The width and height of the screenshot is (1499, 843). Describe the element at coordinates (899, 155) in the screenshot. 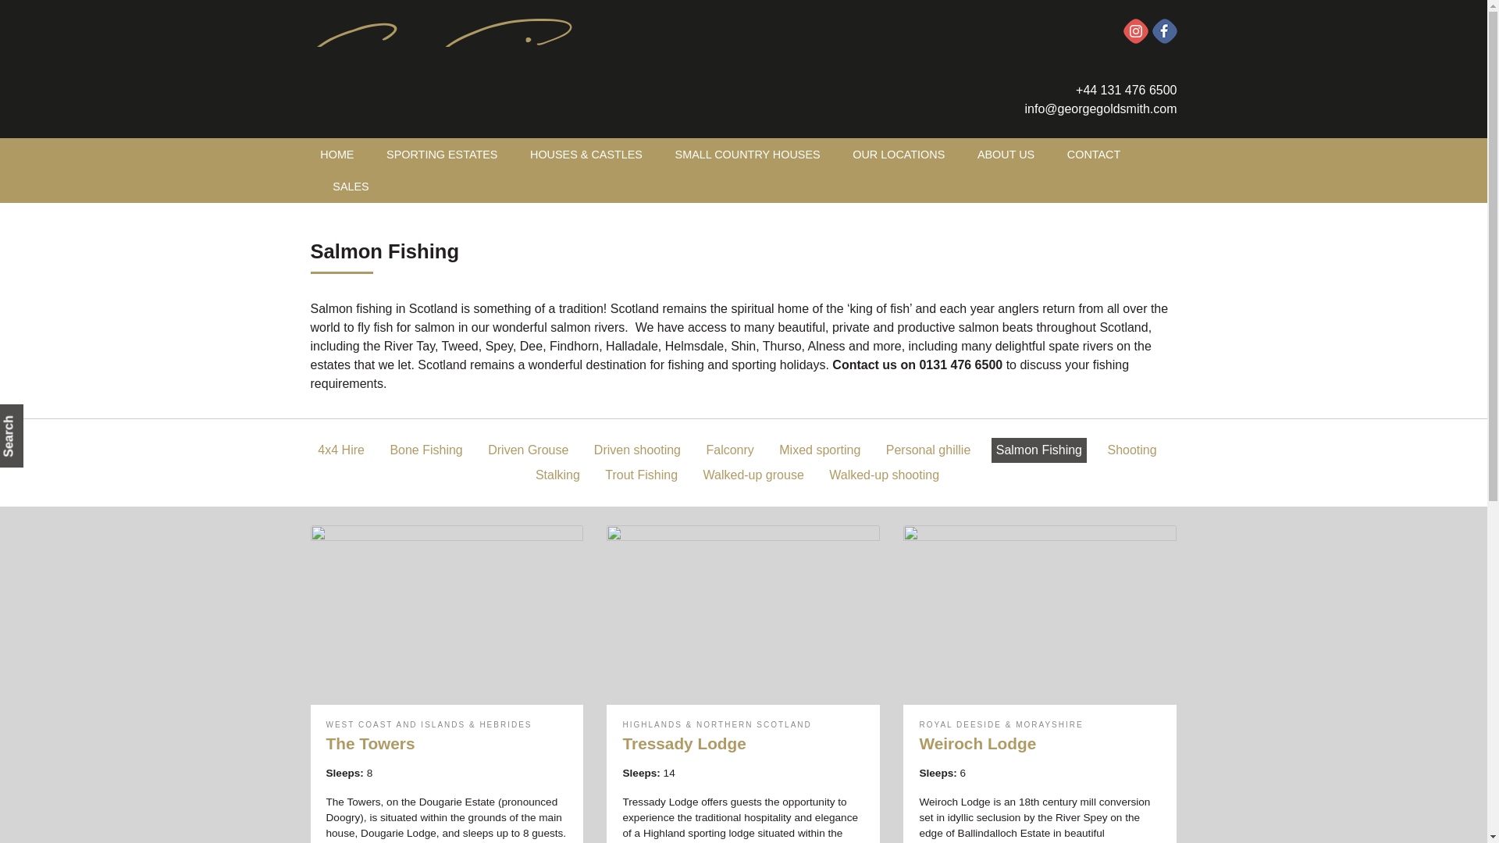

I see `Our locations` at that location.